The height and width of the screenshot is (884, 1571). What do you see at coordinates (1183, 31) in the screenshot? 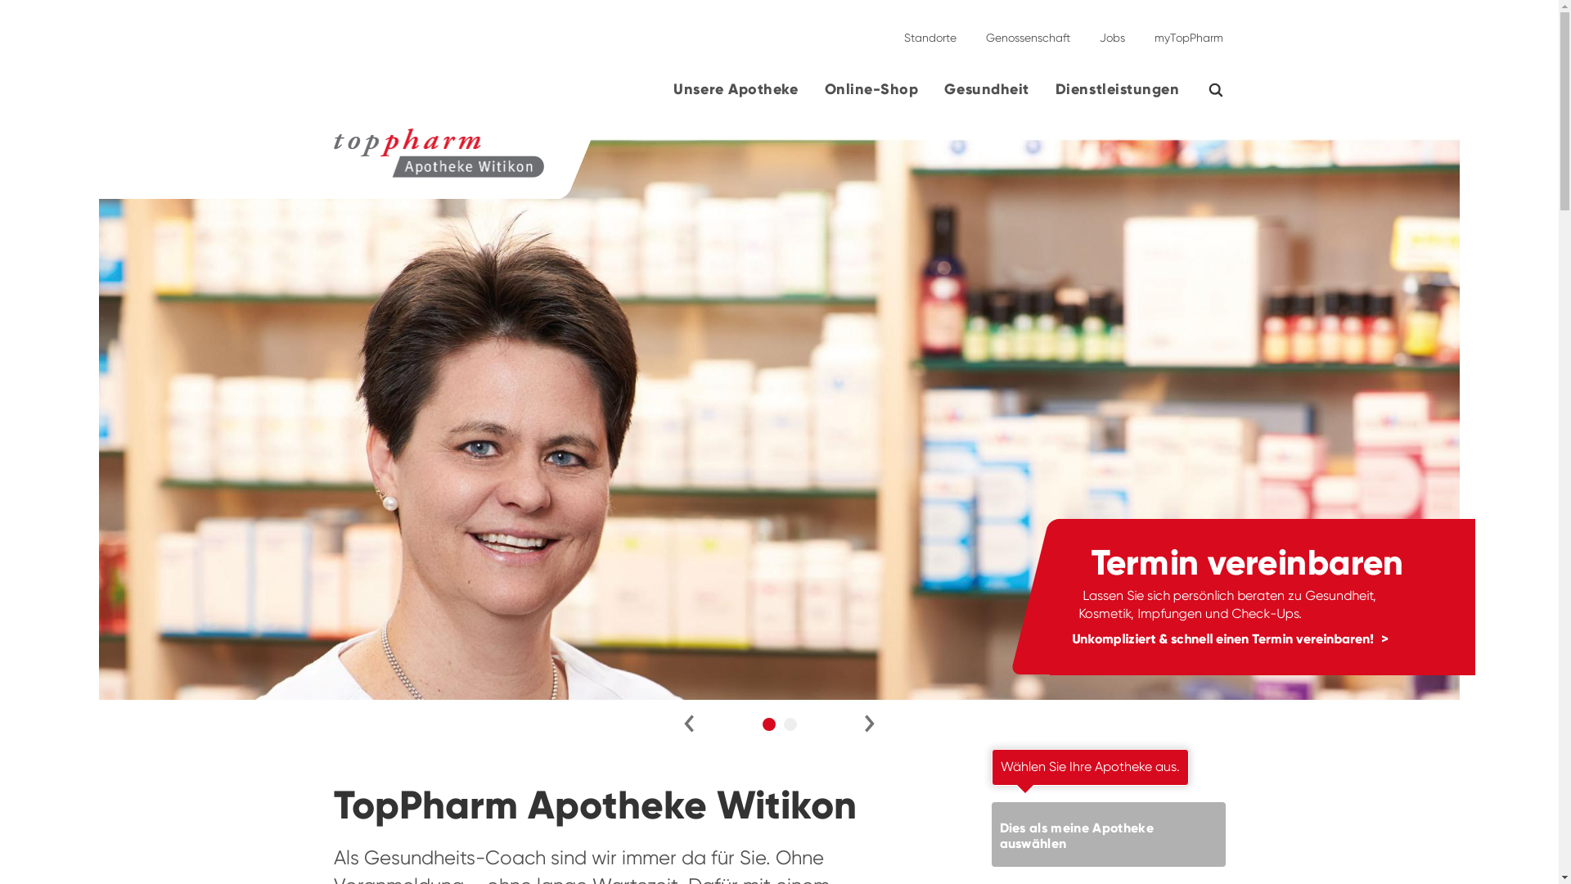
I see `myTopPharm` at bounding box center [1183, 31].